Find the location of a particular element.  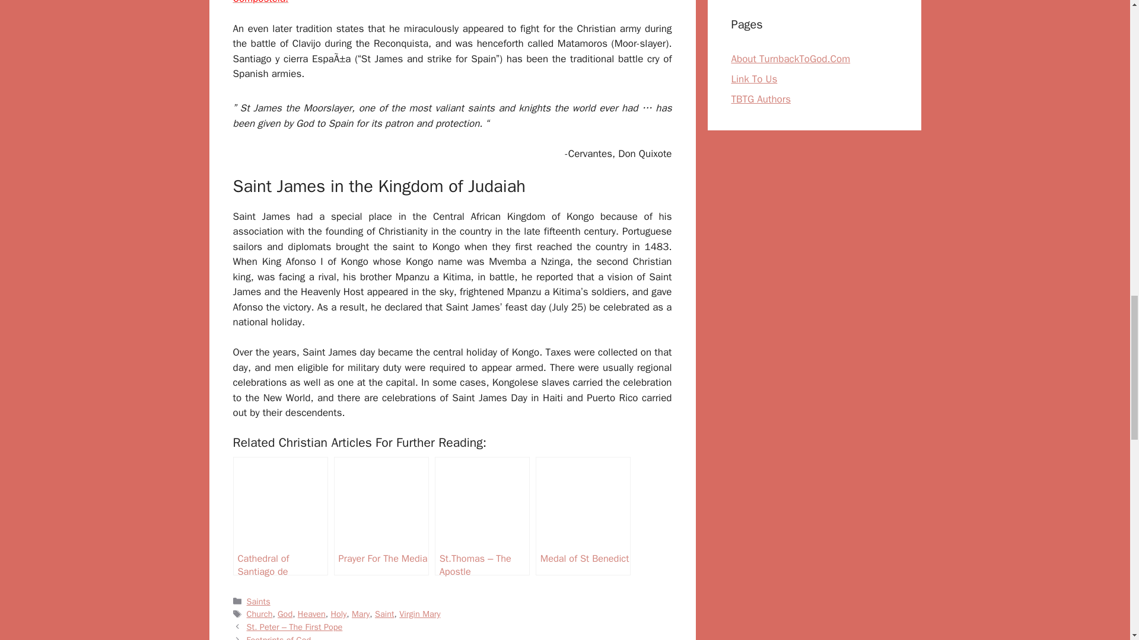

Church is located at coordinates (260, 614).